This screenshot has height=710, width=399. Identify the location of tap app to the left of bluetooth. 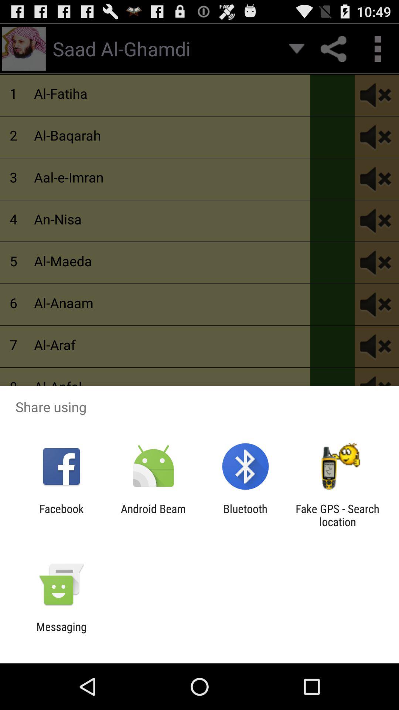
(153, 515).